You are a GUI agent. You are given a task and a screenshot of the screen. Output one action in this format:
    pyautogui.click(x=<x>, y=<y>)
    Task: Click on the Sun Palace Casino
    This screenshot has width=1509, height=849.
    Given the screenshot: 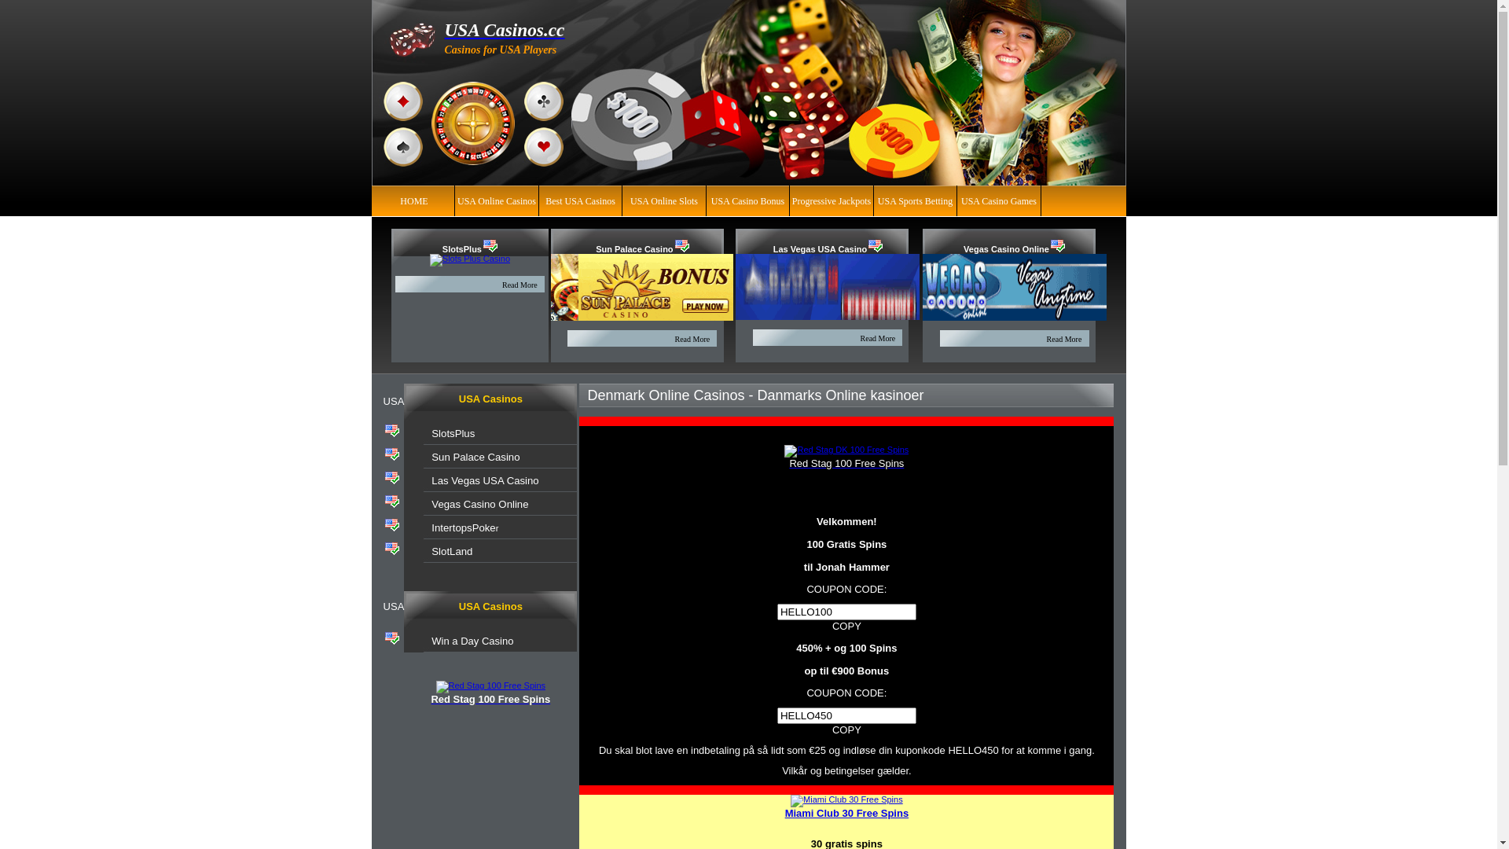 What is the action you would take?
    pyautogui.click(x=634, y=249)
    